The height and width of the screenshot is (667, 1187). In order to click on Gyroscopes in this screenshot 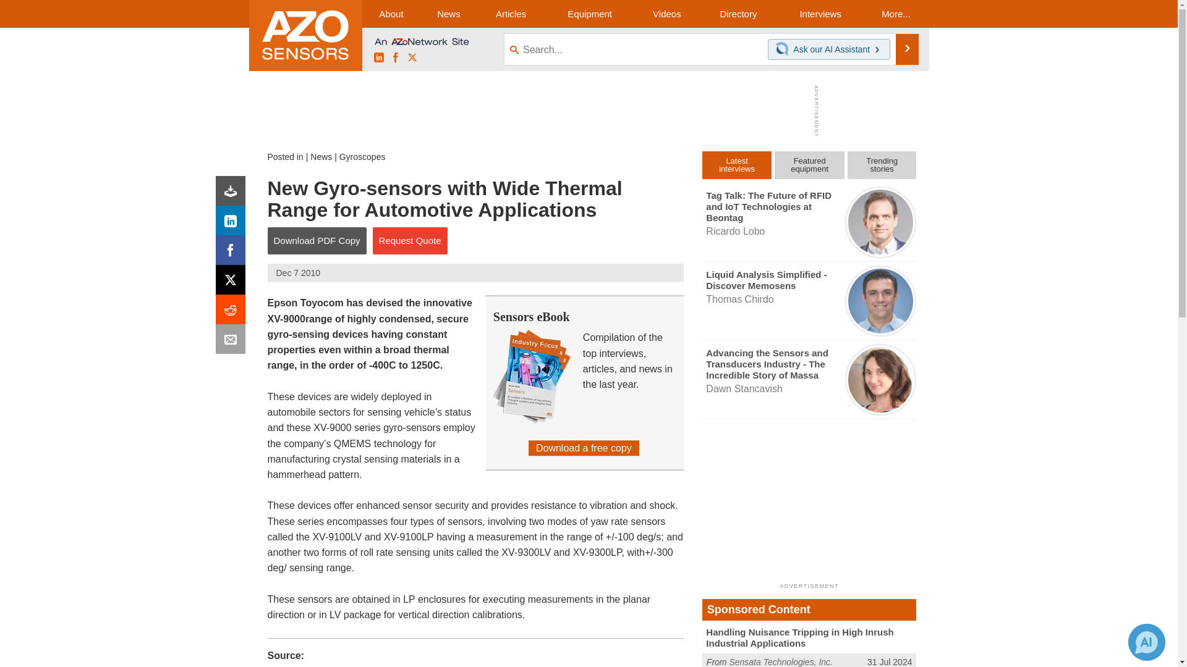, I will do `click(362, 157)`.